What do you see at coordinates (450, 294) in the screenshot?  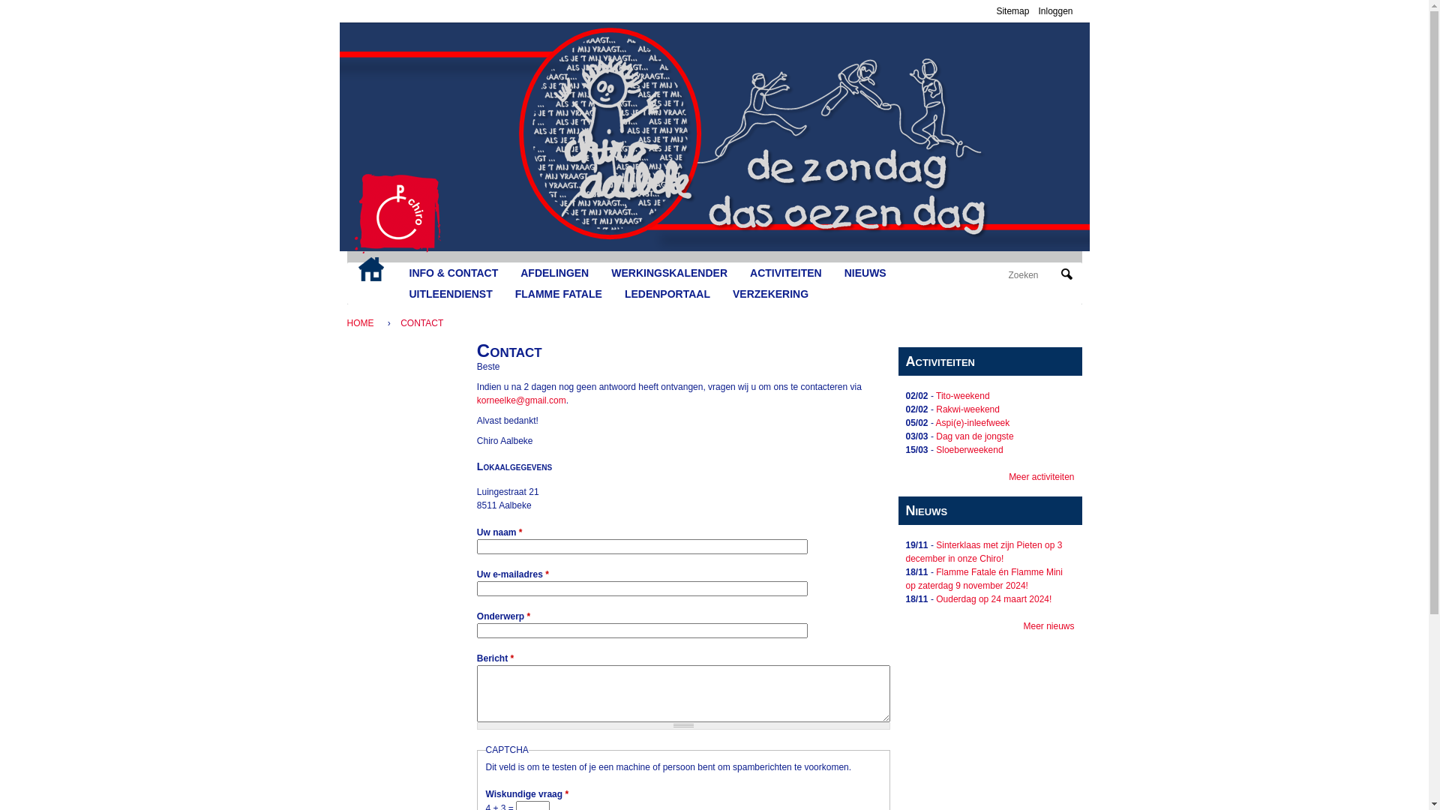 I see `UITLEENDIENST` at bounding box center [450, 294].